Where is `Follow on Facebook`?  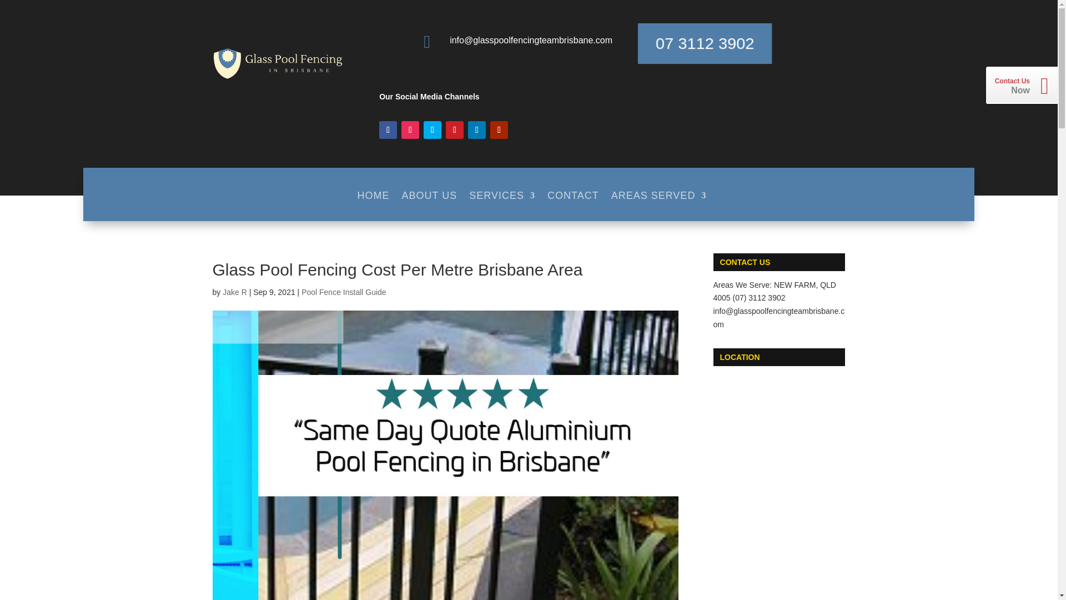
Follow on Facebook is located at coordinates (388, 130).